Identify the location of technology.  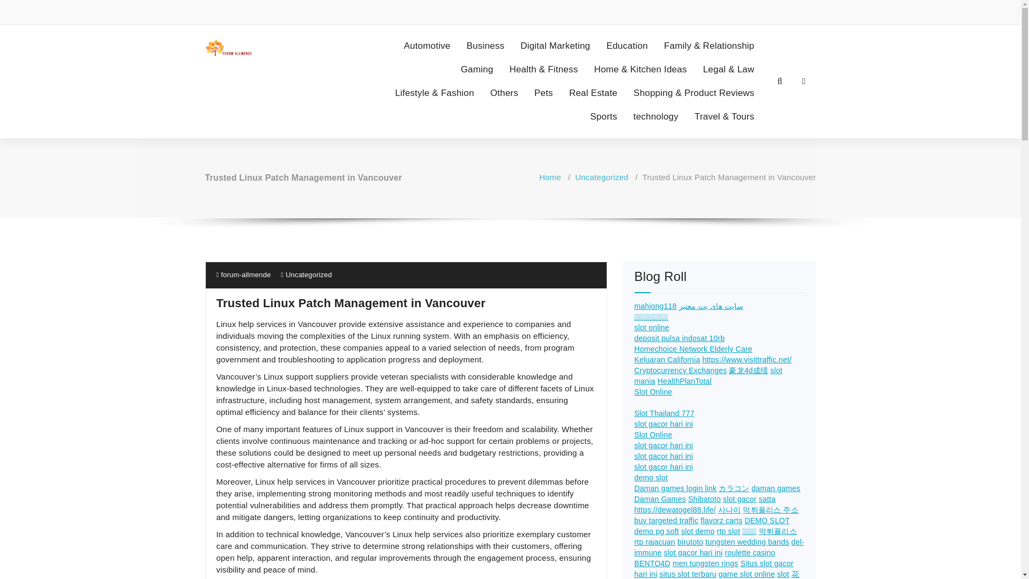
(656, 116).